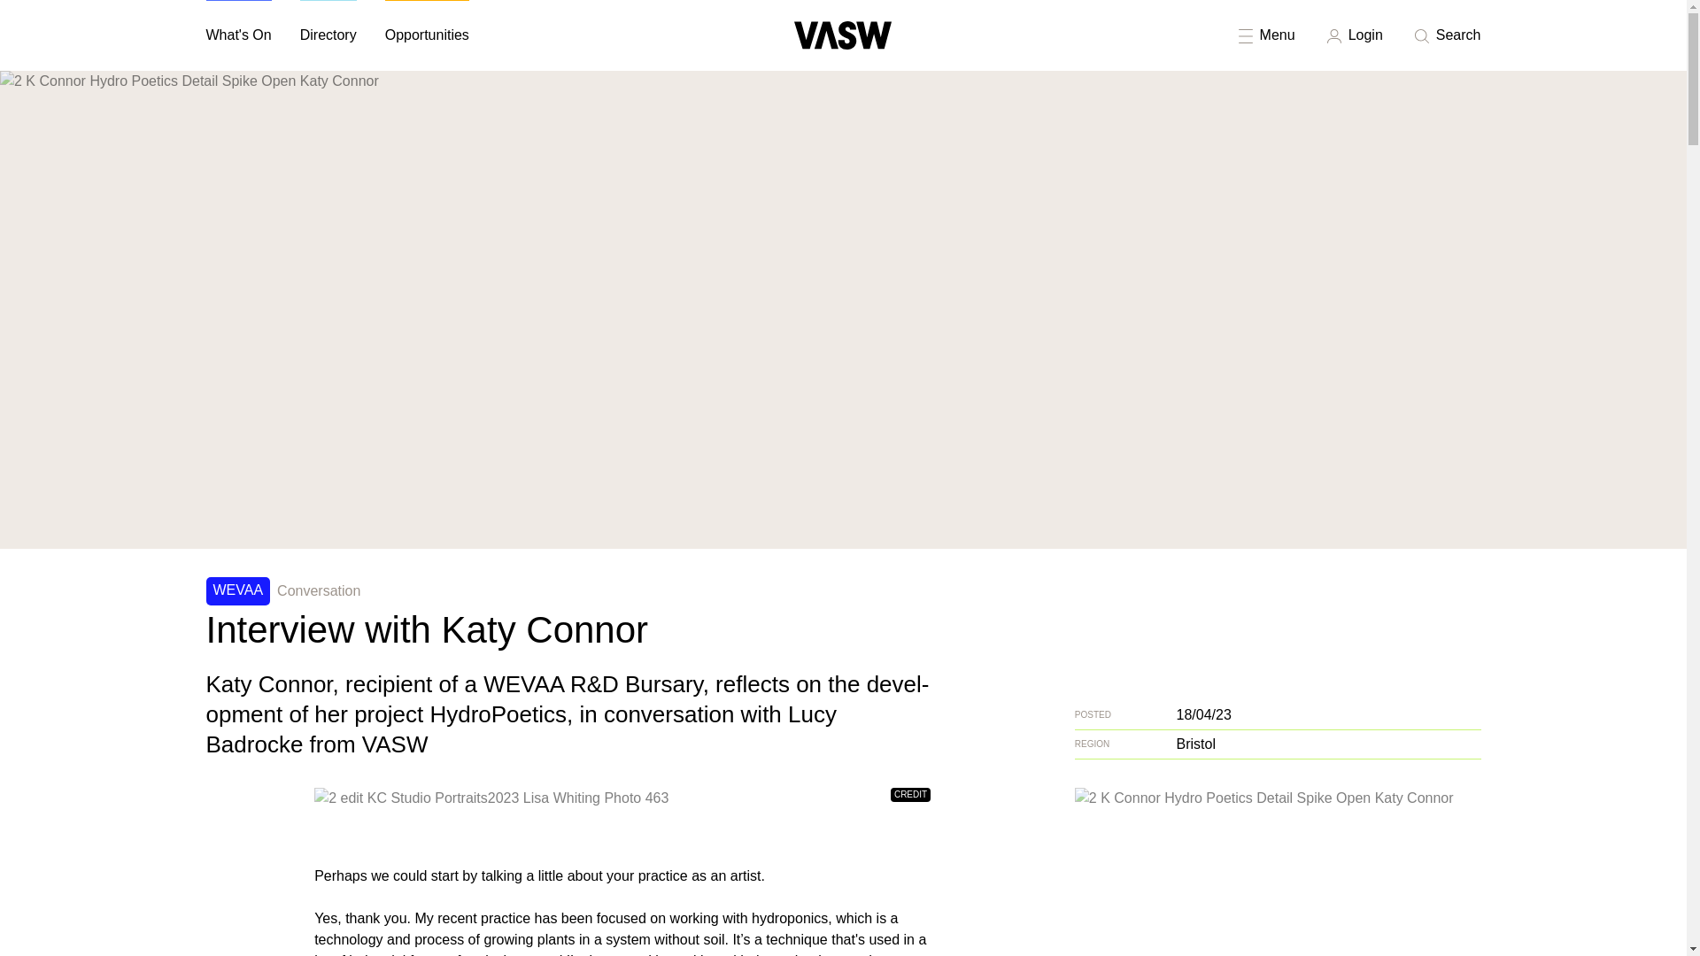 The height and width of the screenshot is (956, 1700). Describe the element at coordinates (1445, 35) in the screenshot. I see `Search` at that location.